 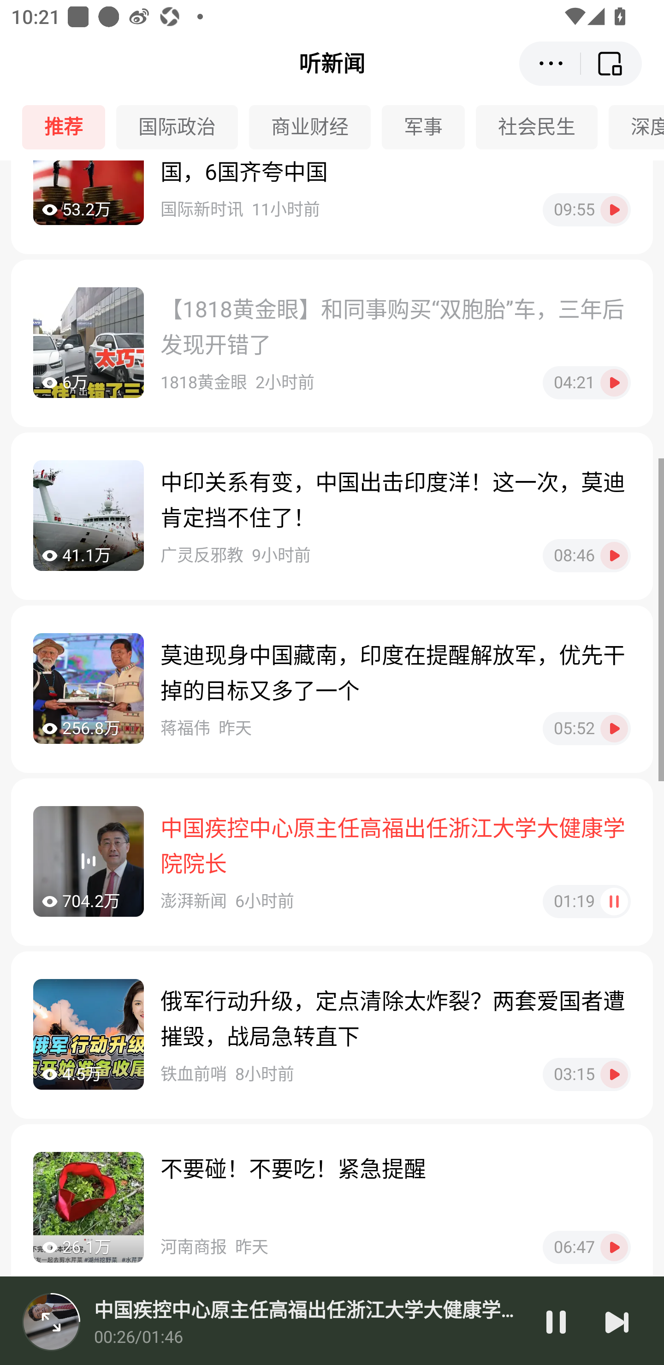 What do you see at coordinates (587, 383) in the screenshot?
I see `04:21` at bounding box center [587, 383].